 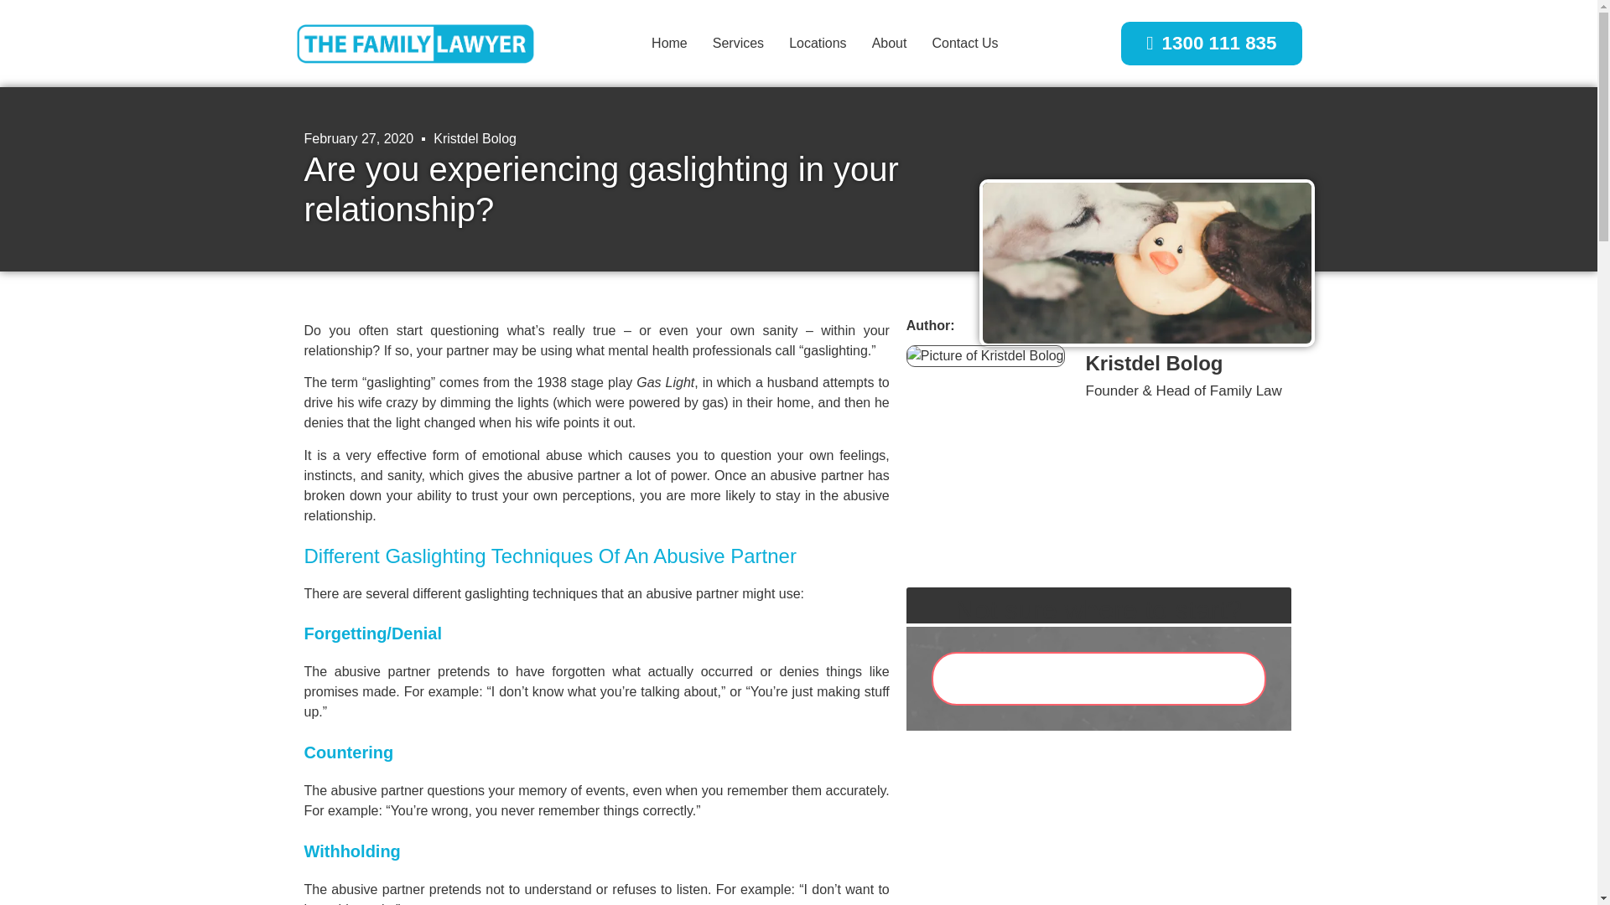 I want to click on Contact Us, so click(x=964, y=44).